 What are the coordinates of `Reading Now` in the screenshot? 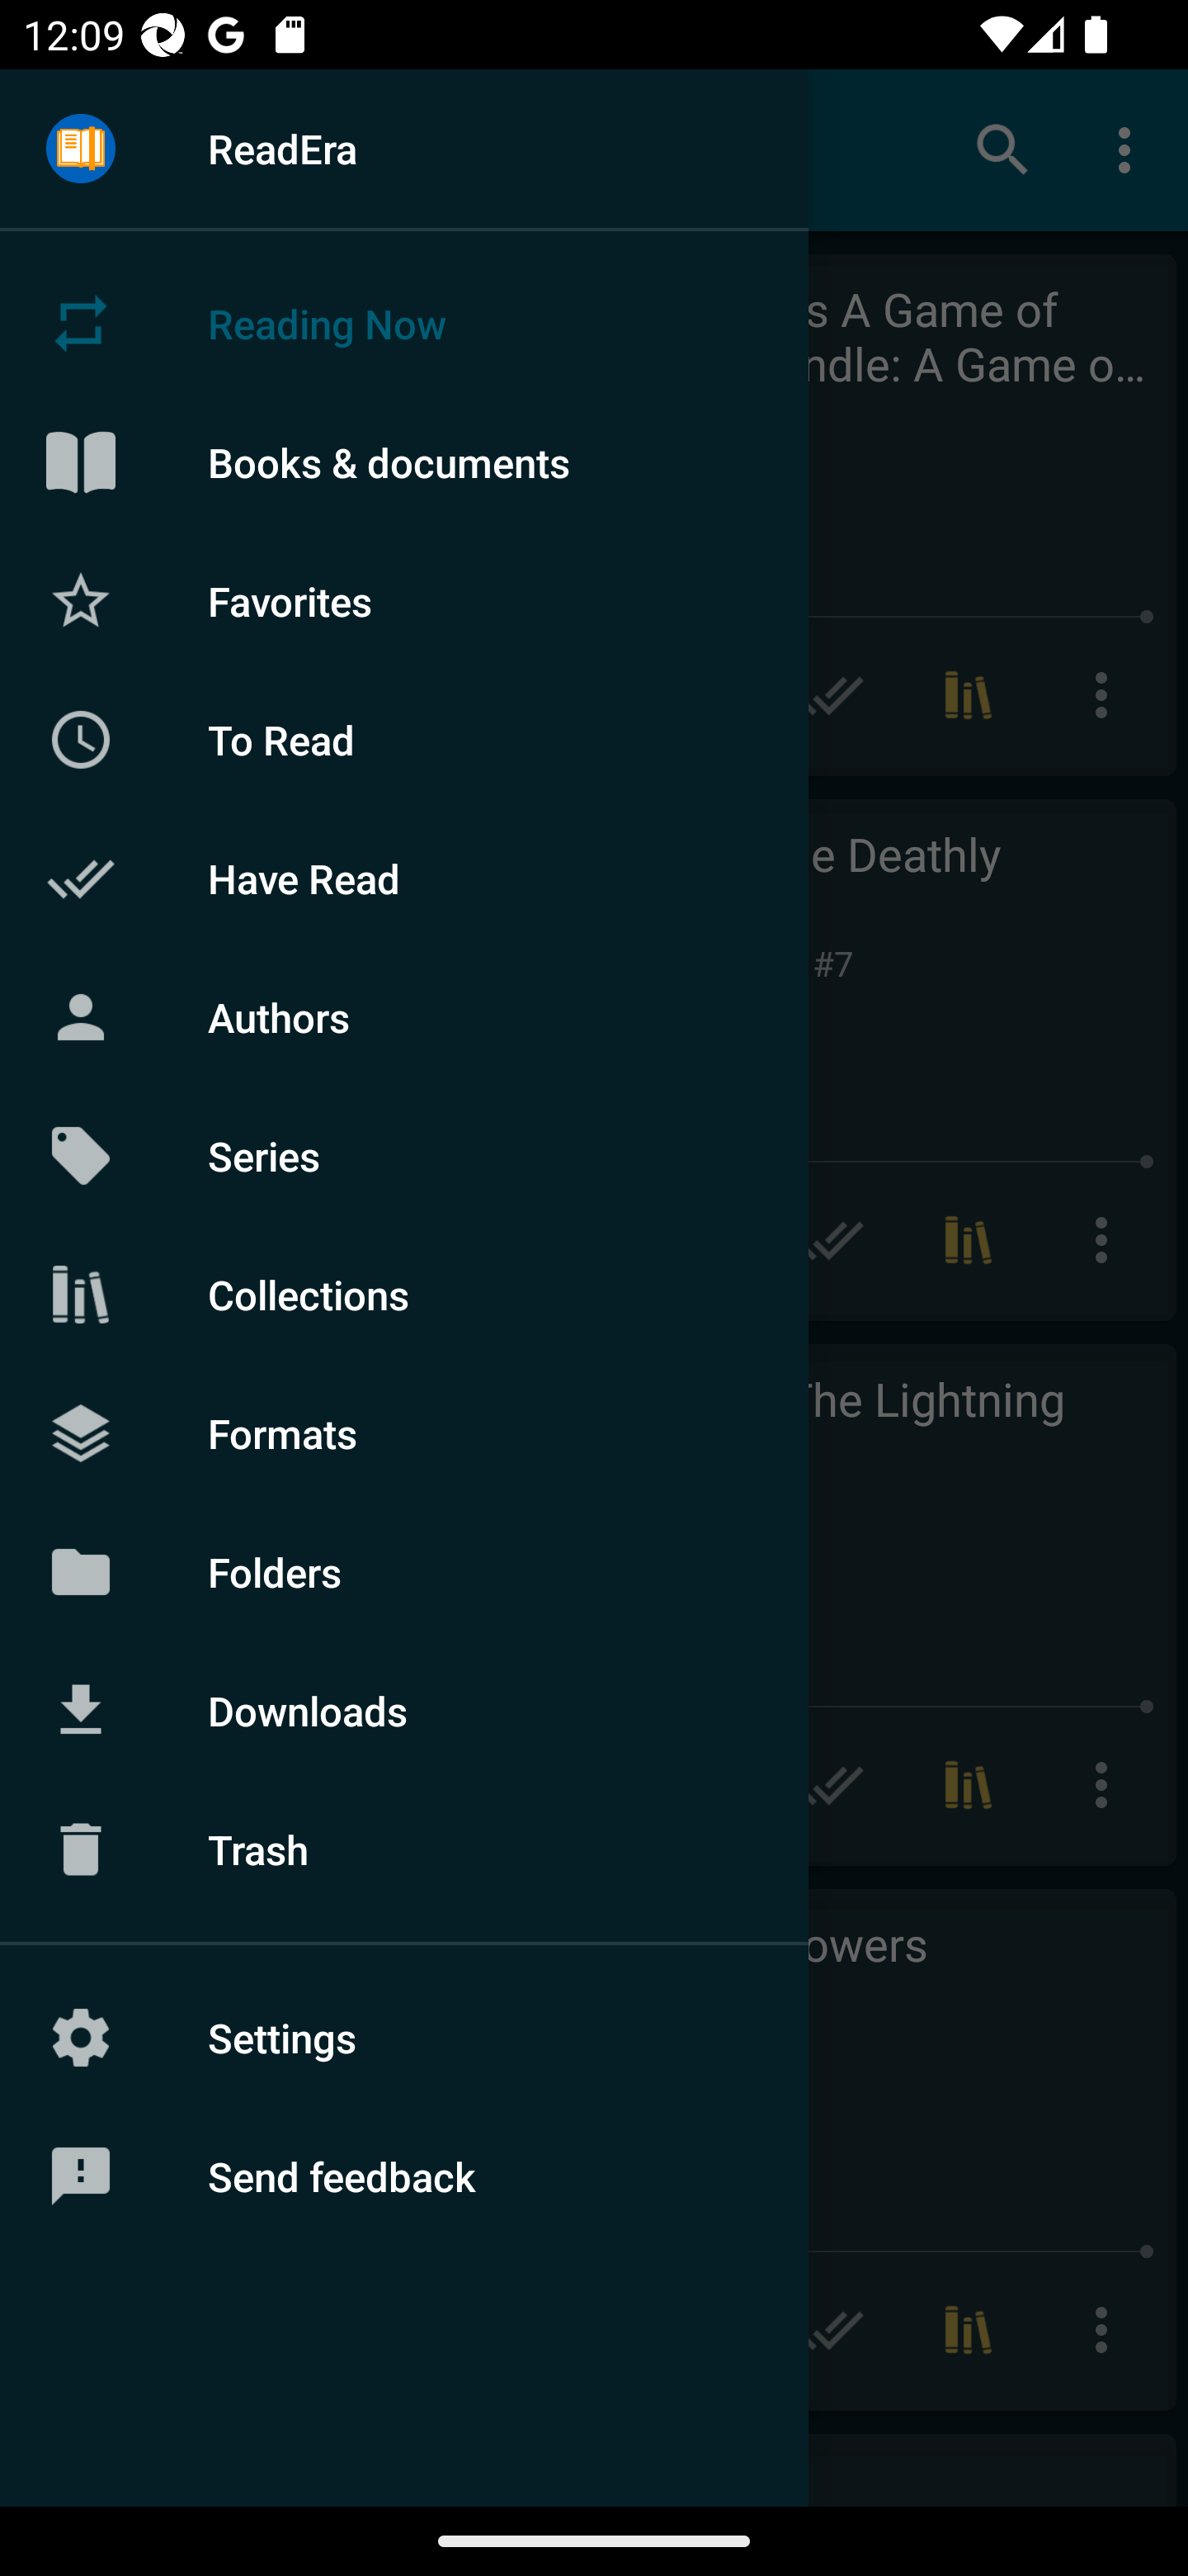 It's located at (404, 324).